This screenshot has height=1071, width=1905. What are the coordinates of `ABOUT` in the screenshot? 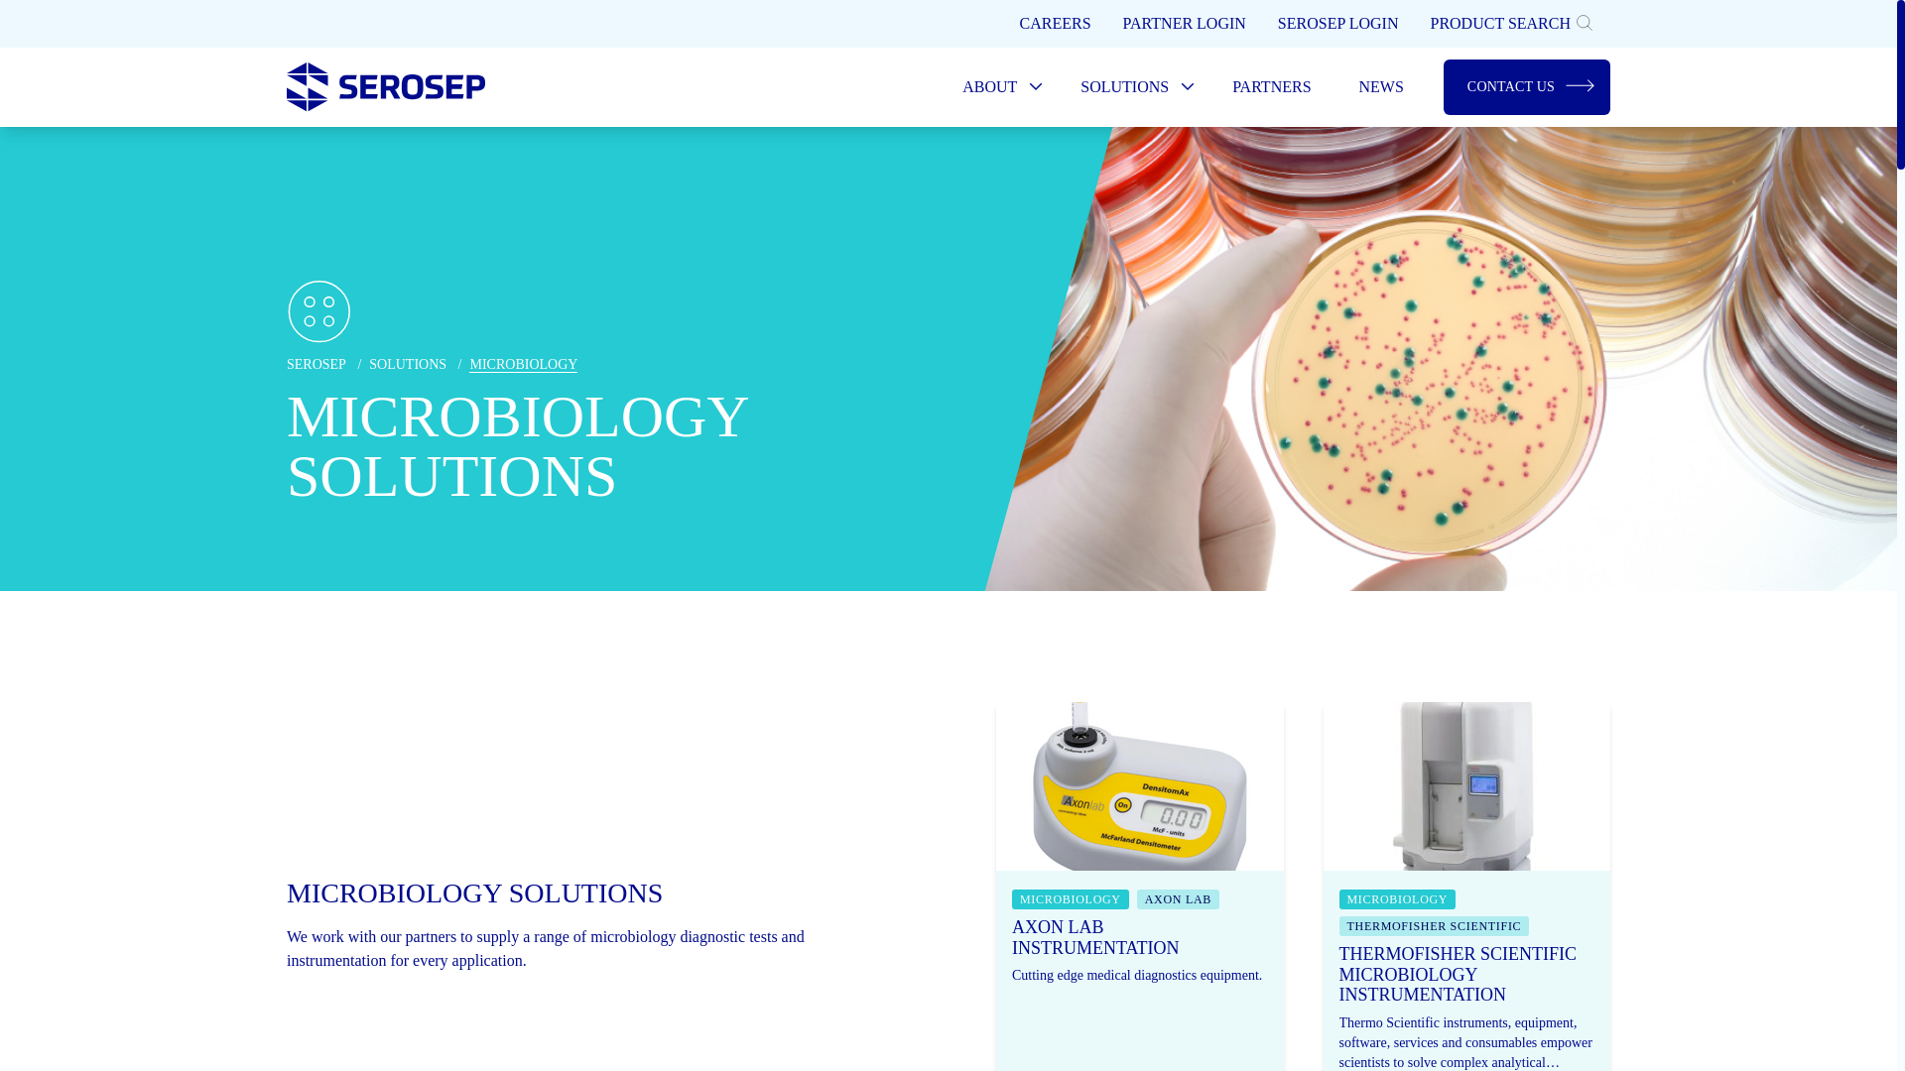 It's located at (998, 87).